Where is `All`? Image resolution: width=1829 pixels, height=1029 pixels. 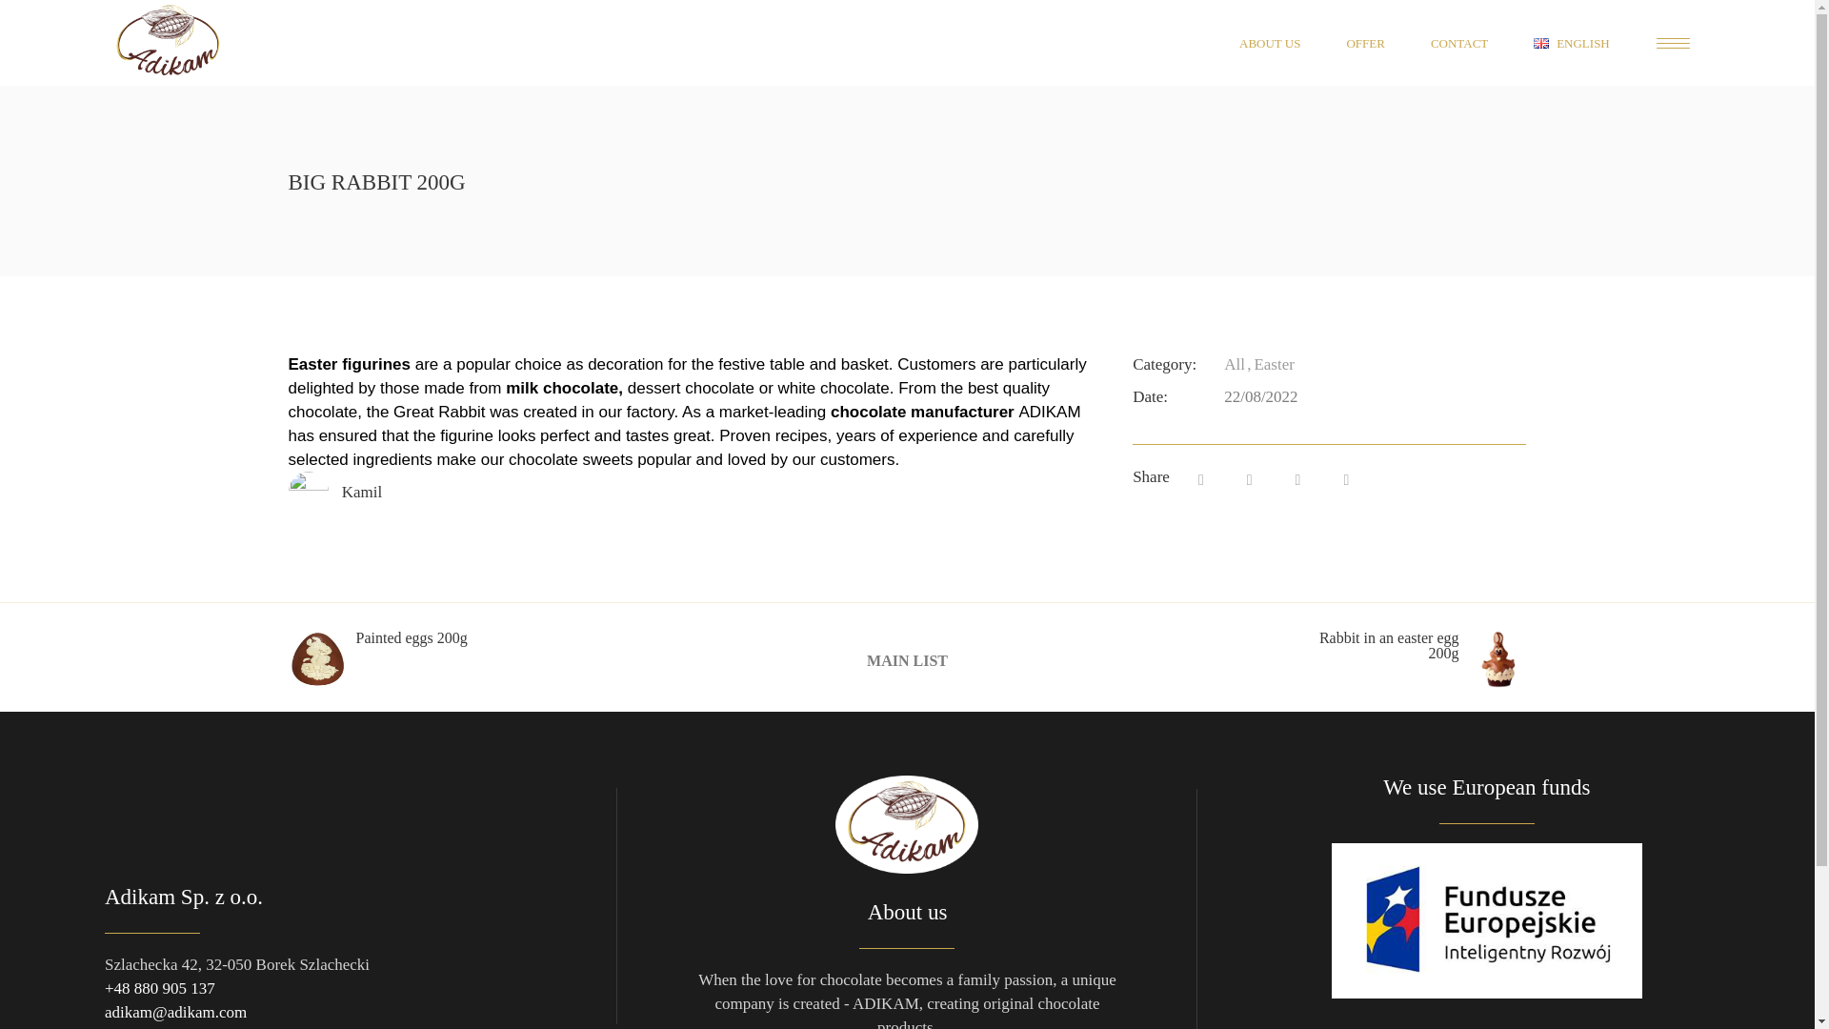 All is located at coordinates (1235, 364).